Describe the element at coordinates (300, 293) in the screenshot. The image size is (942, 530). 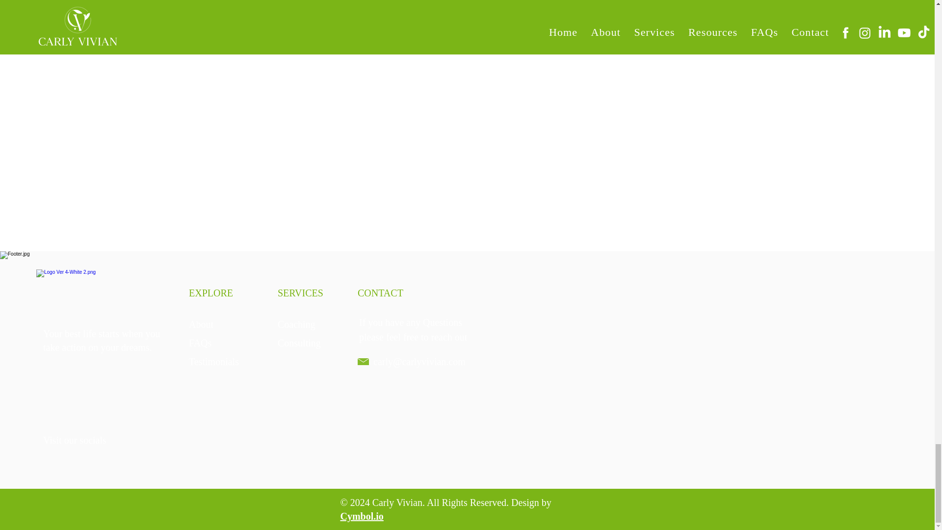
I see `SERVICES` at that location.